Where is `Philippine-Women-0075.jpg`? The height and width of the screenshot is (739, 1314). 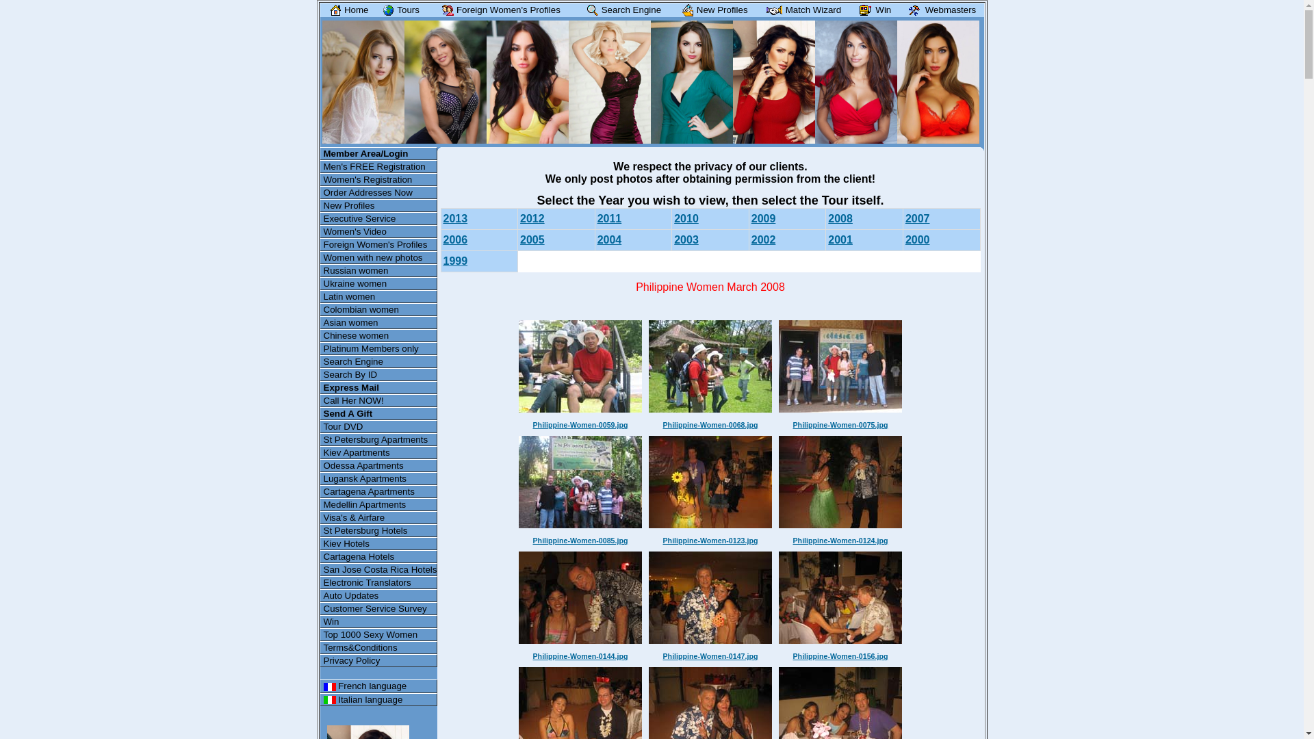
Philippine-Women-0075.jpg is located at coordinates (840, 425).